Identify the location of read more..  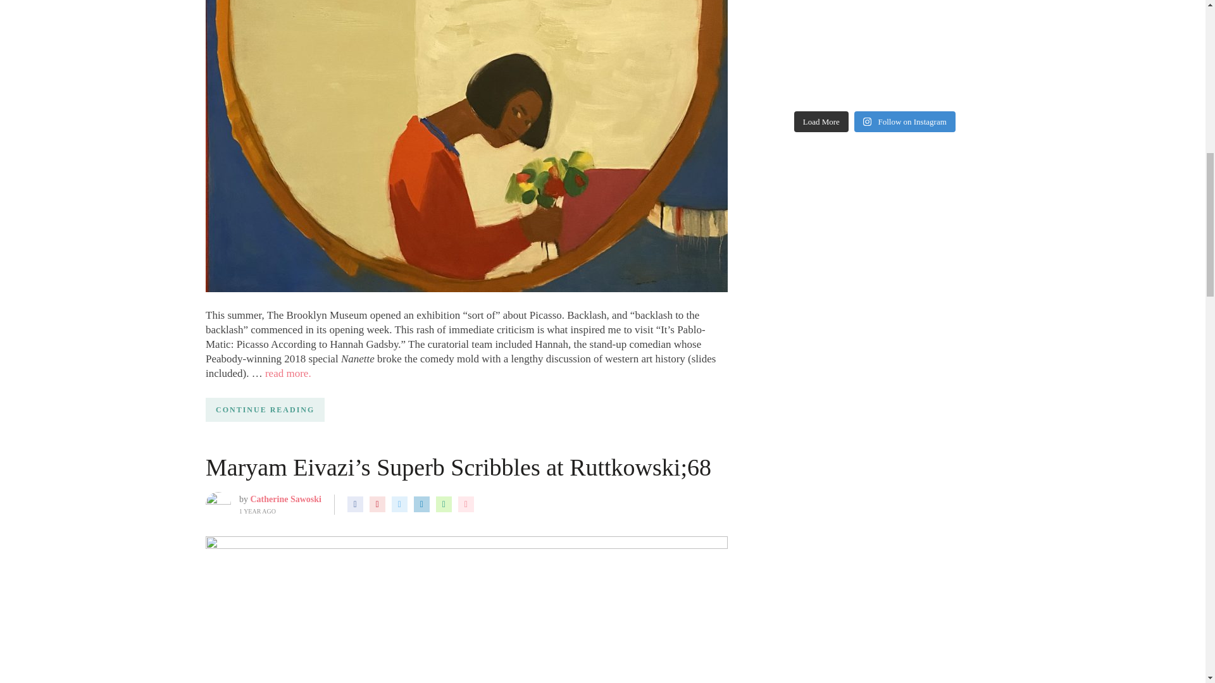
(287, 373).